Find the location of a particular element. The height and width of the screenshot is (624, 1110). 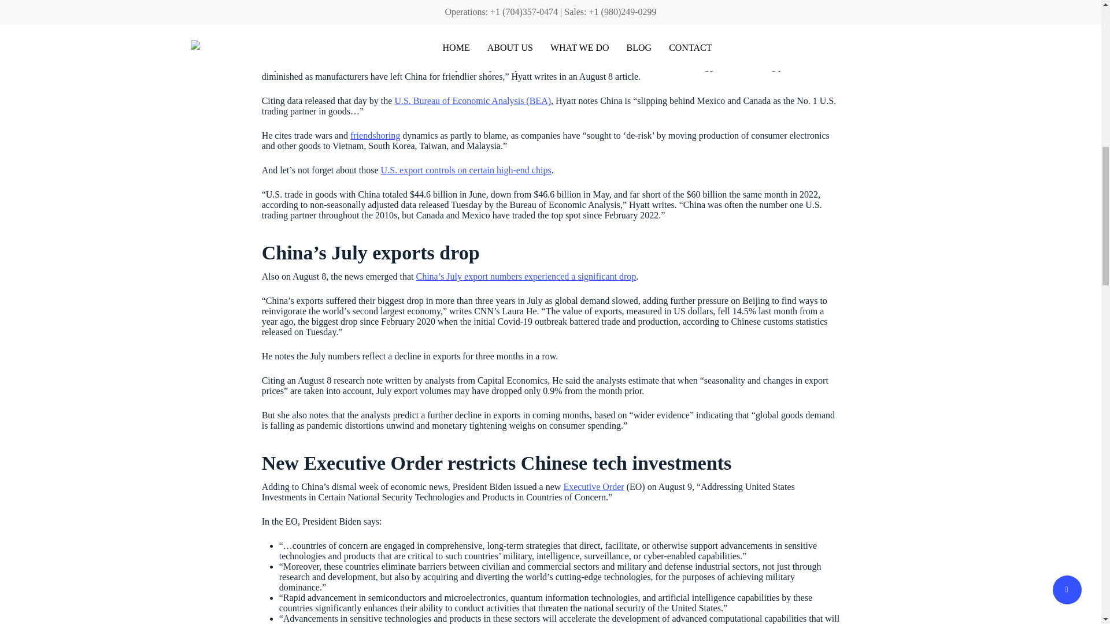

friendshoring is located at coordinates (375, 135).